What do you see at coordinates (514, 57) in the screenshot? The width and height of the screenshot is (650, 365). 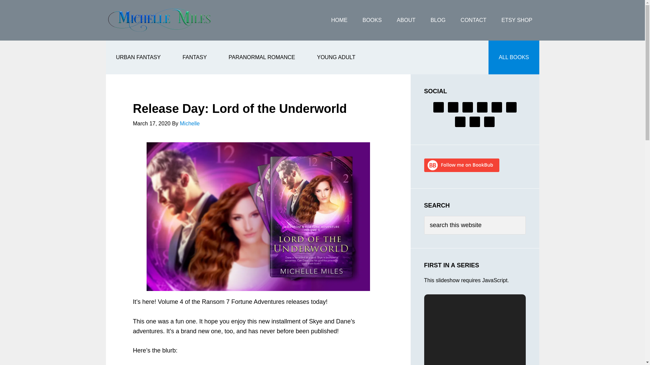 I see `ALL BOOKS` at bounding box center [514, 57].